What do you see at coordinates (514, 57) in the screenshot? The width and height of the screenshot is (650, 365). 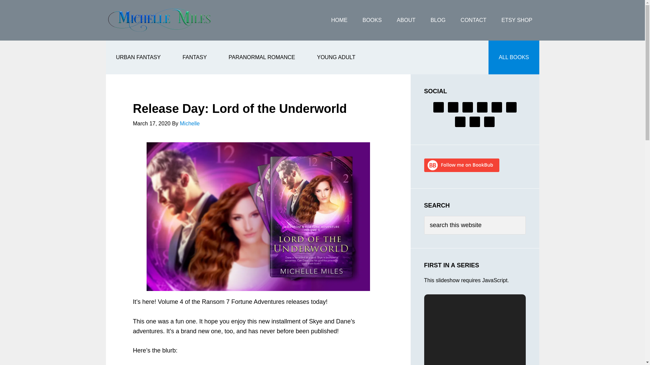 I see `ALL BOOKS` at bounding box center [514, 57].